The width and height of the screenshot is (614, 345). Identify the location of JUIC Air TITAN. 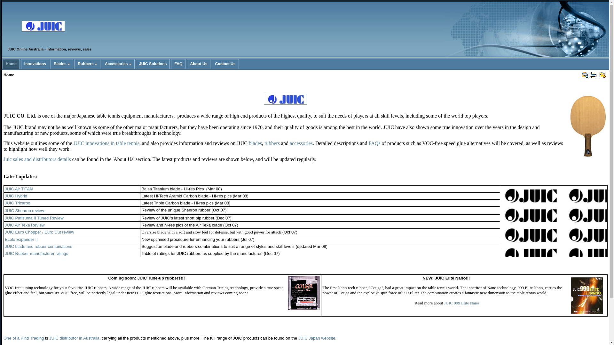
(19, 189).